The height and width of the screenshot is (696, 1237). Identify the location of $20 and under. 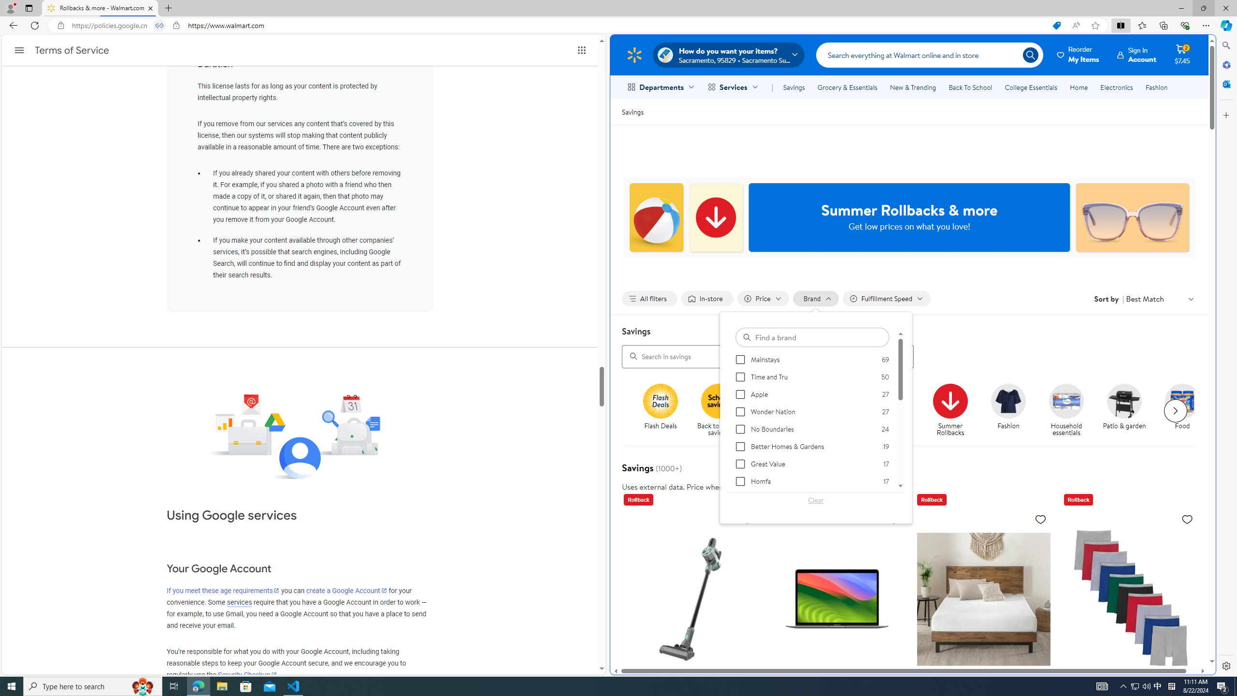
(835, 401).